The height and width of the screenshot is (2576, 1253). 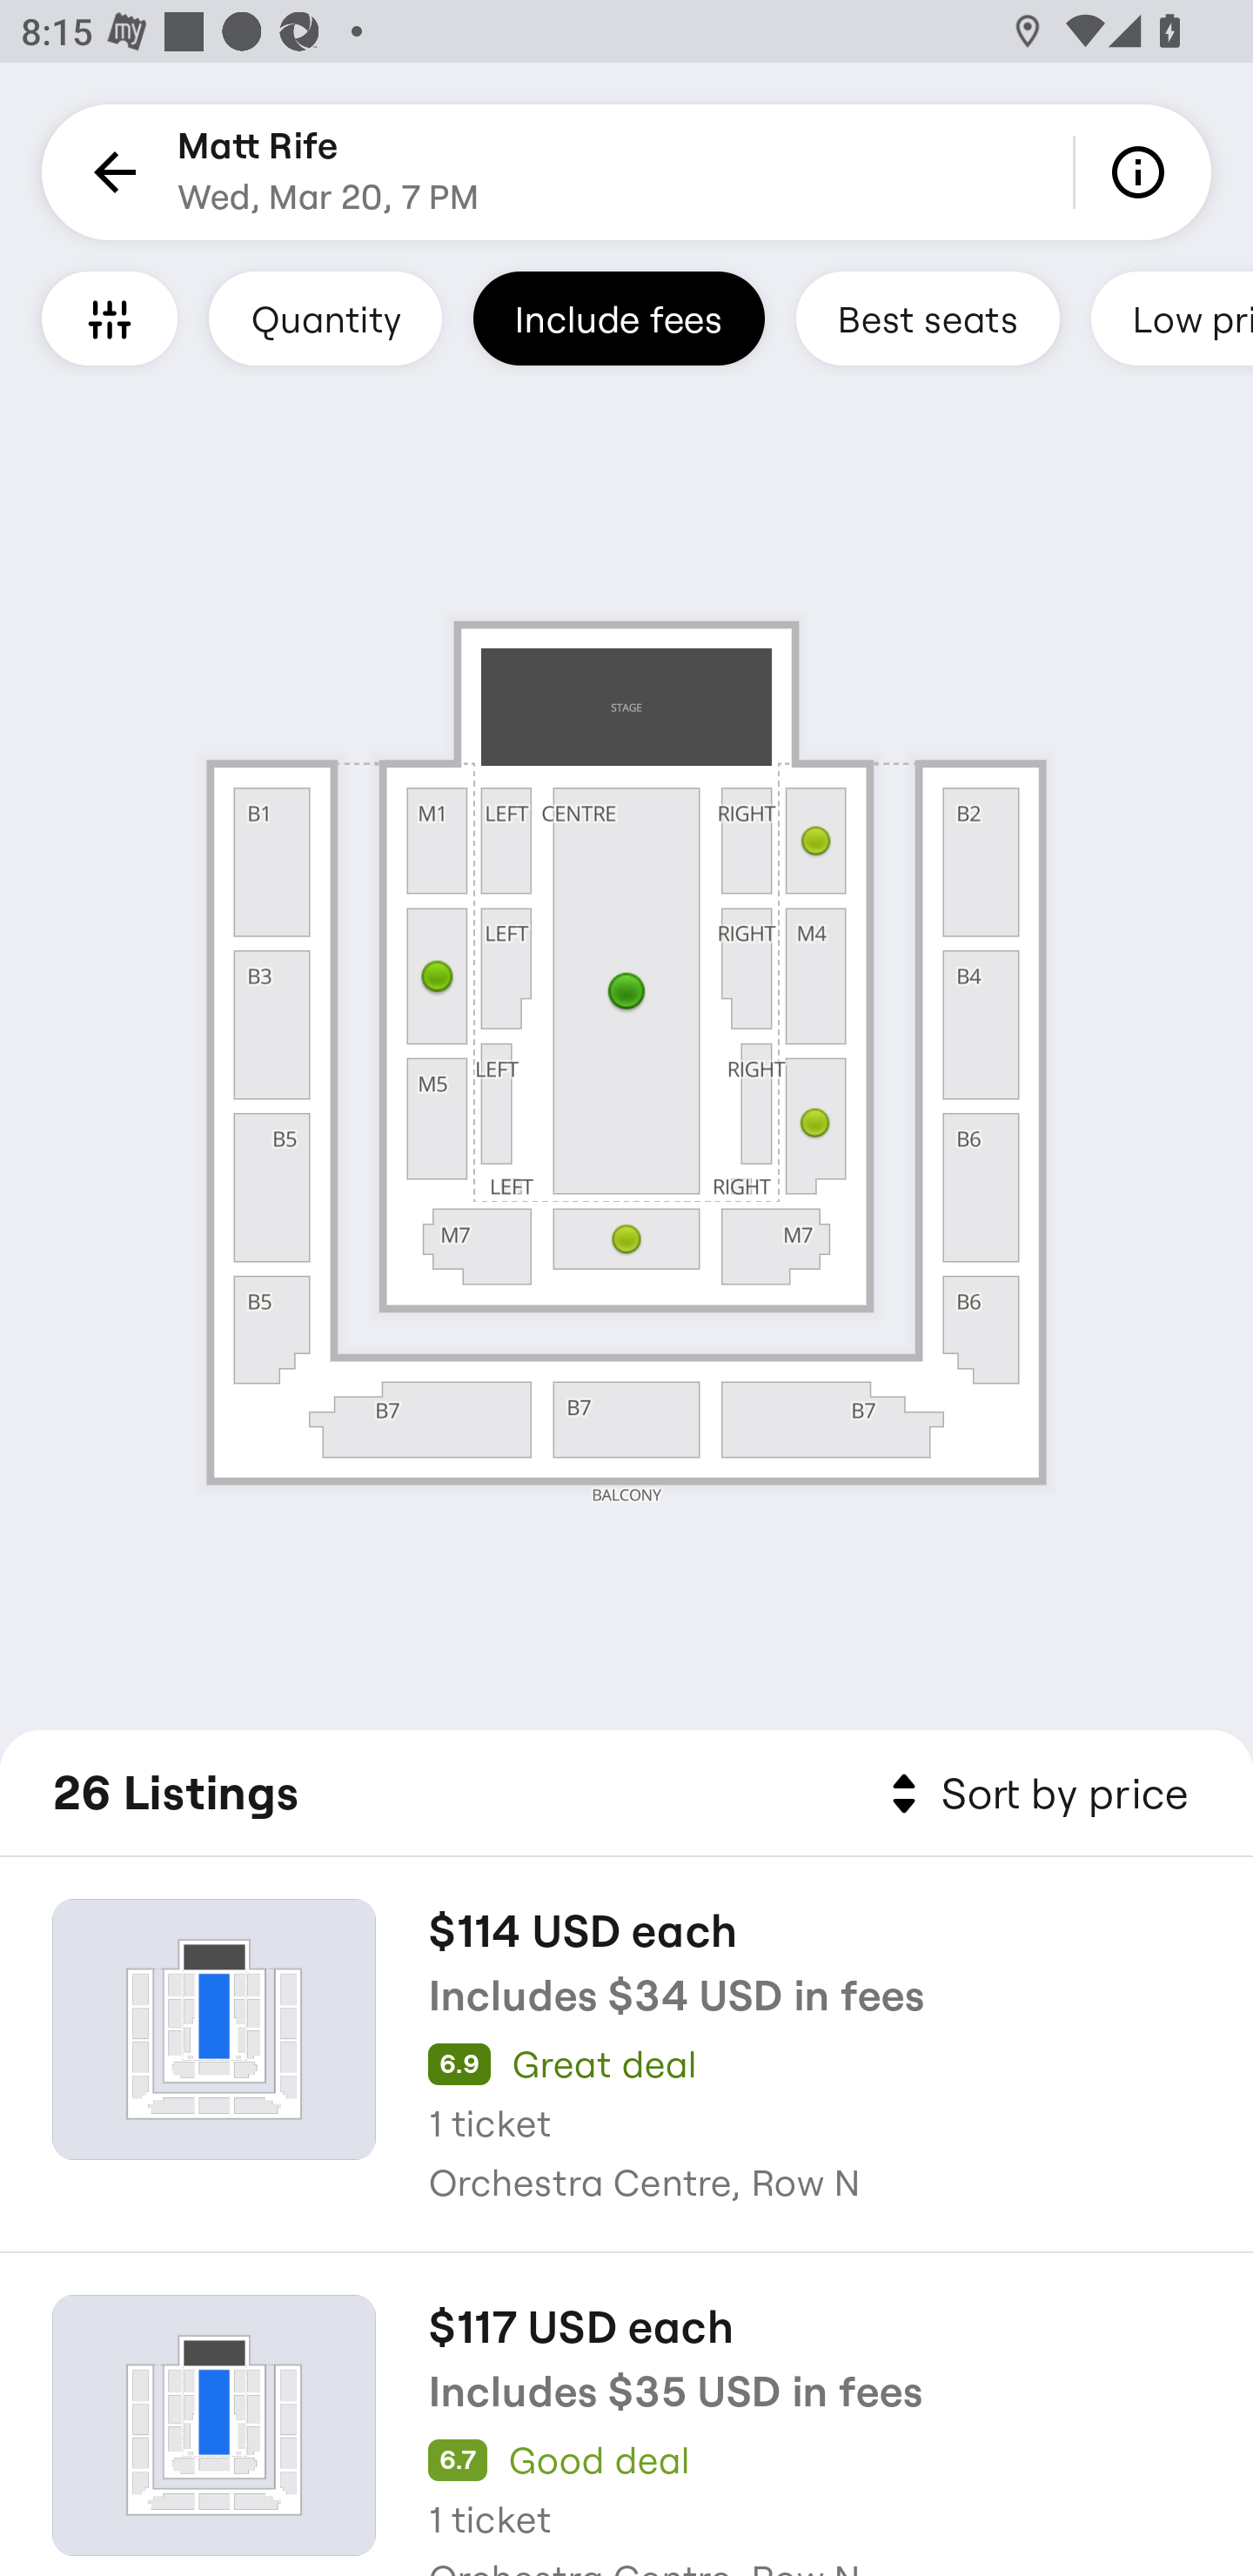 I want to click on Quantity, so click(x=325, y=318).